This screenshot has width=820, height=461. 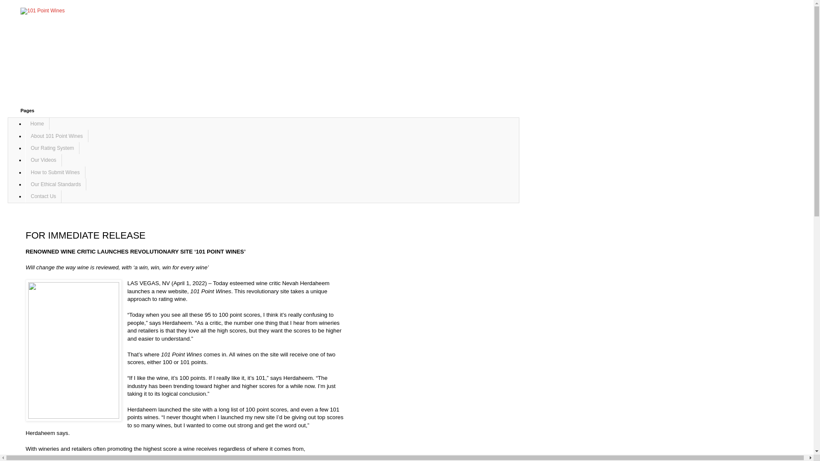 I want to click on Home, so click(x=38, y=124).